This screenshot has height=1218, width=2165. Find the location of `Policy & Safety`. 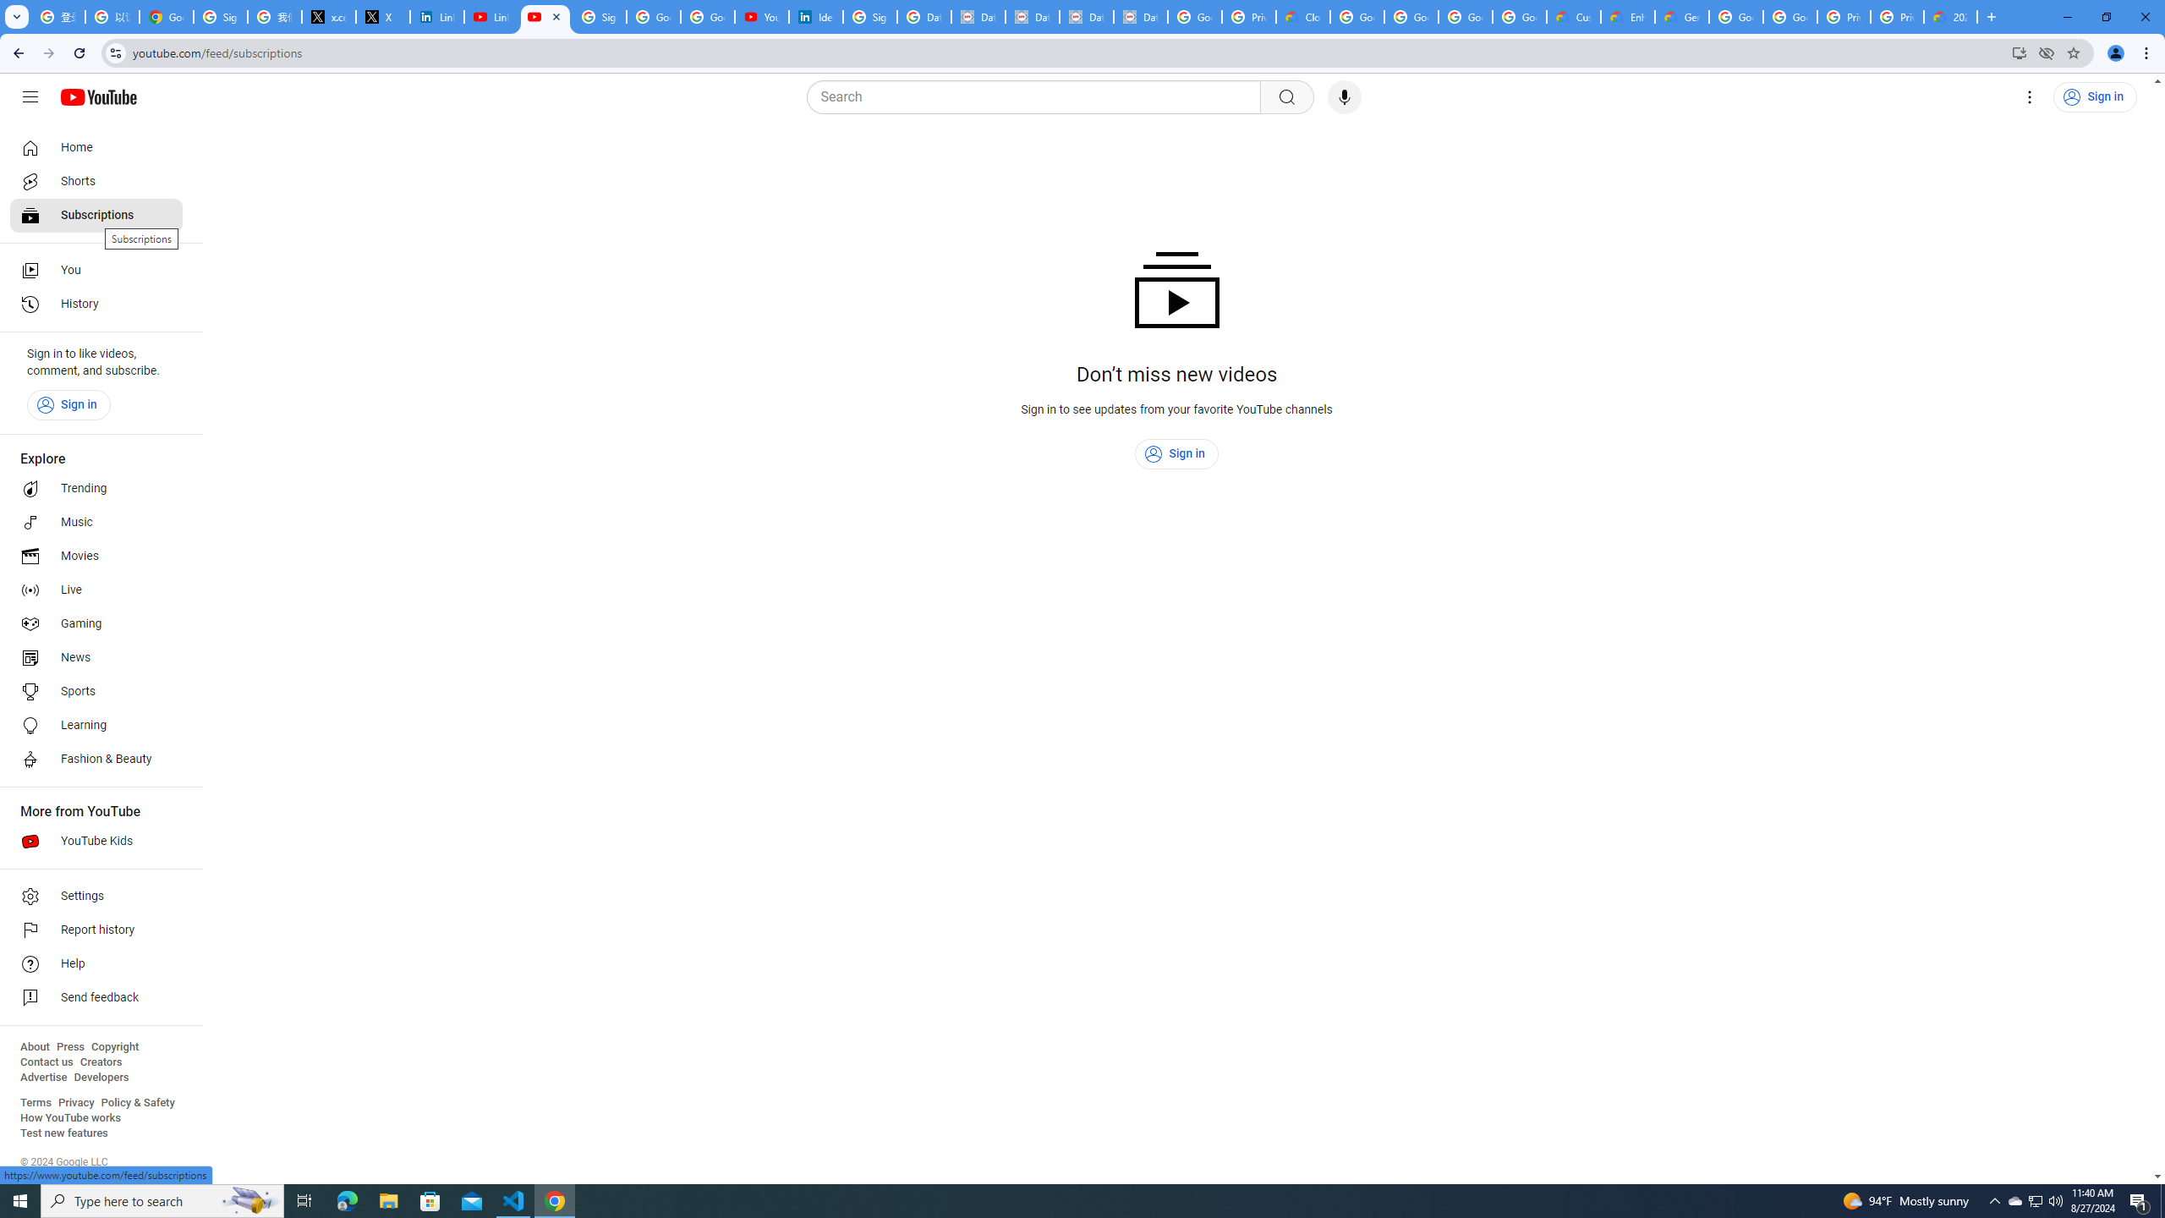

Policy & Safety is located at coordinates (137, 1103).